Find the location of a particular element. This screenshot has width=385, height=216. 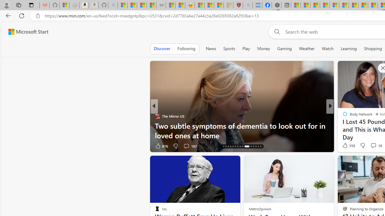

Science - MSN is located at coordinates (219, 5).